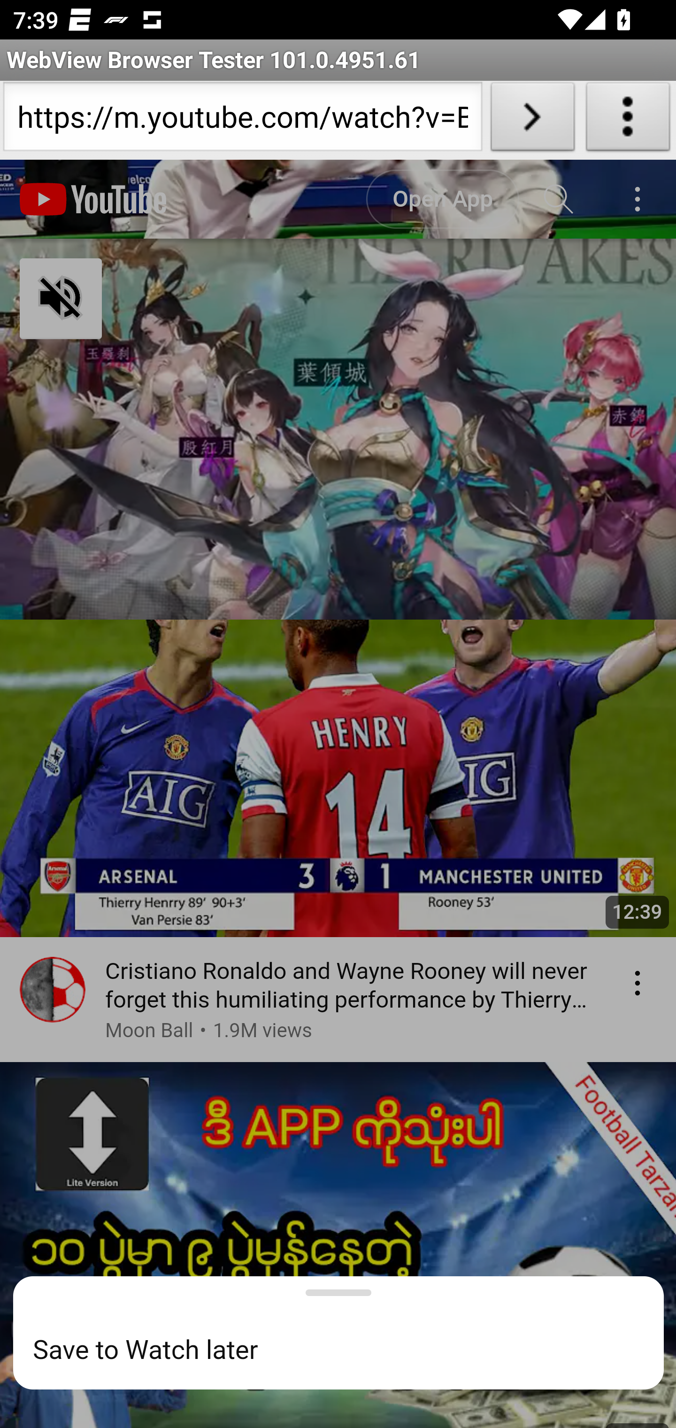  What do you see at coordinates (349, 1351) in the screenshot?
I see `Save to Watch later` at bounding box center [349, 1351].